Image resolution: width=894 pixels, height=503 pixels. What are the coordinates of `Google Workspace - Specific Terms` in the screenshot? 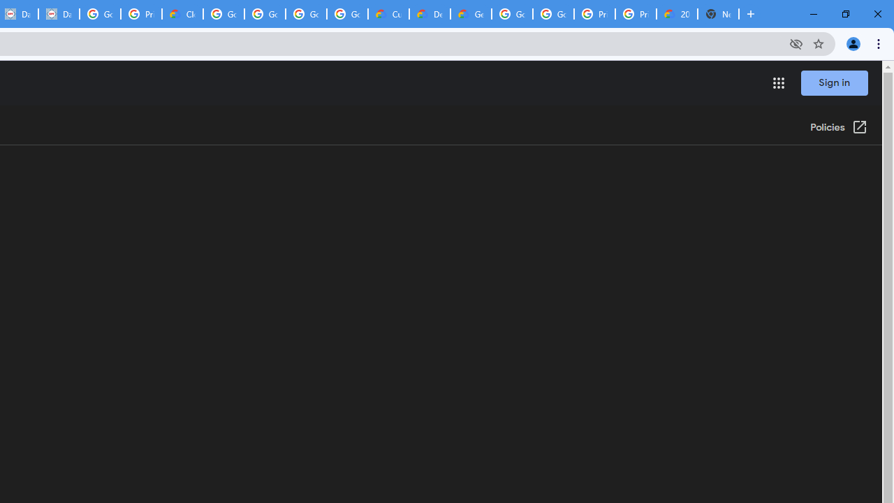 It's located at (348, 14).